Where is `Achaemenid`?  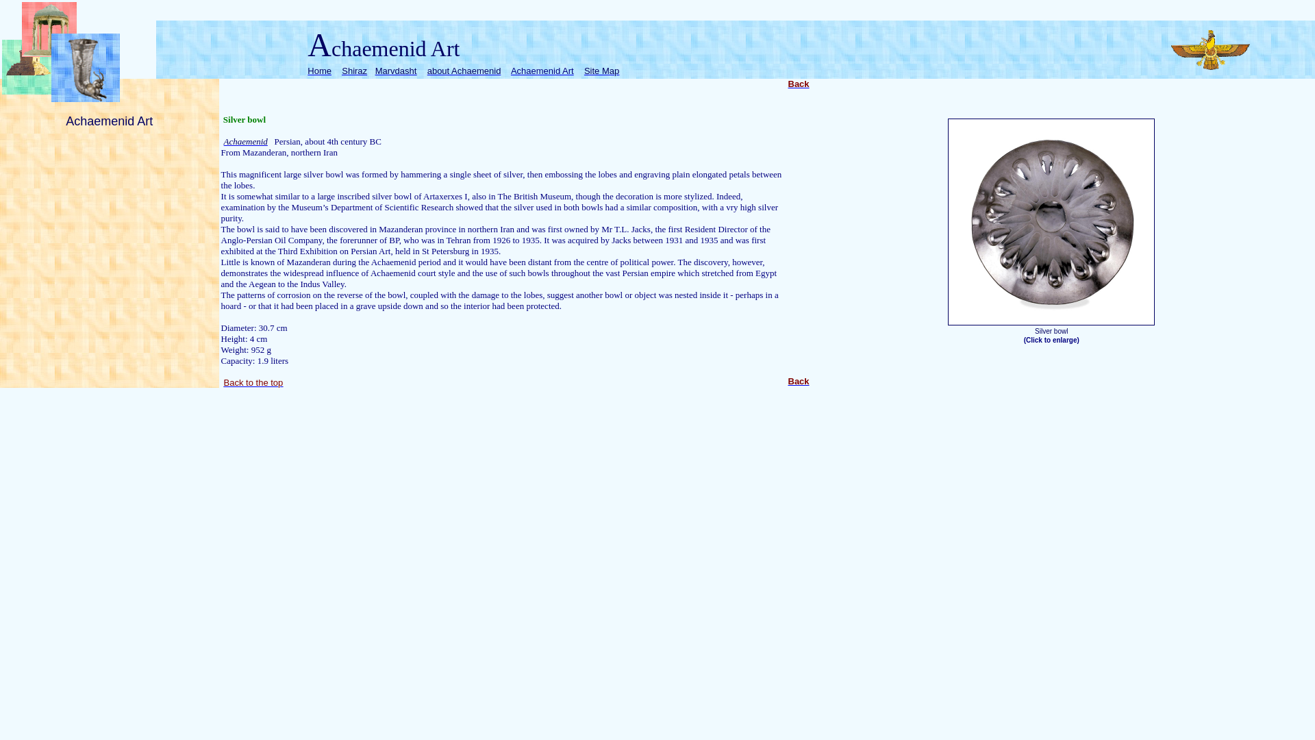 Achaemenid is located at coordinates (245, 141).